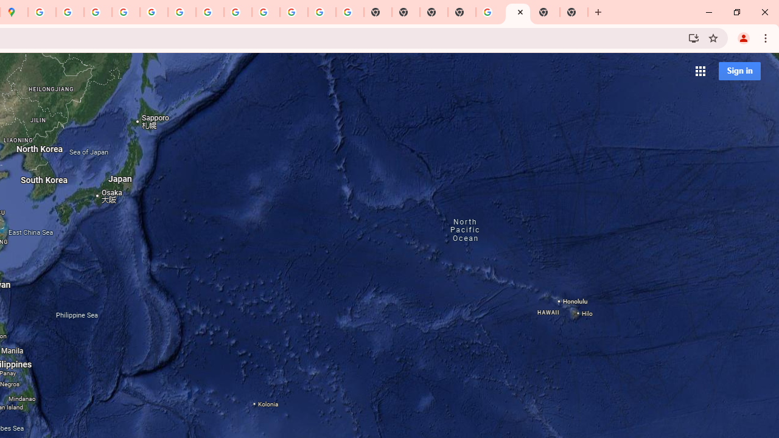 The width and height of the screenshot is (779, 438). I want to click on Privacy Help Center - Policies Help, so click(70, 12).